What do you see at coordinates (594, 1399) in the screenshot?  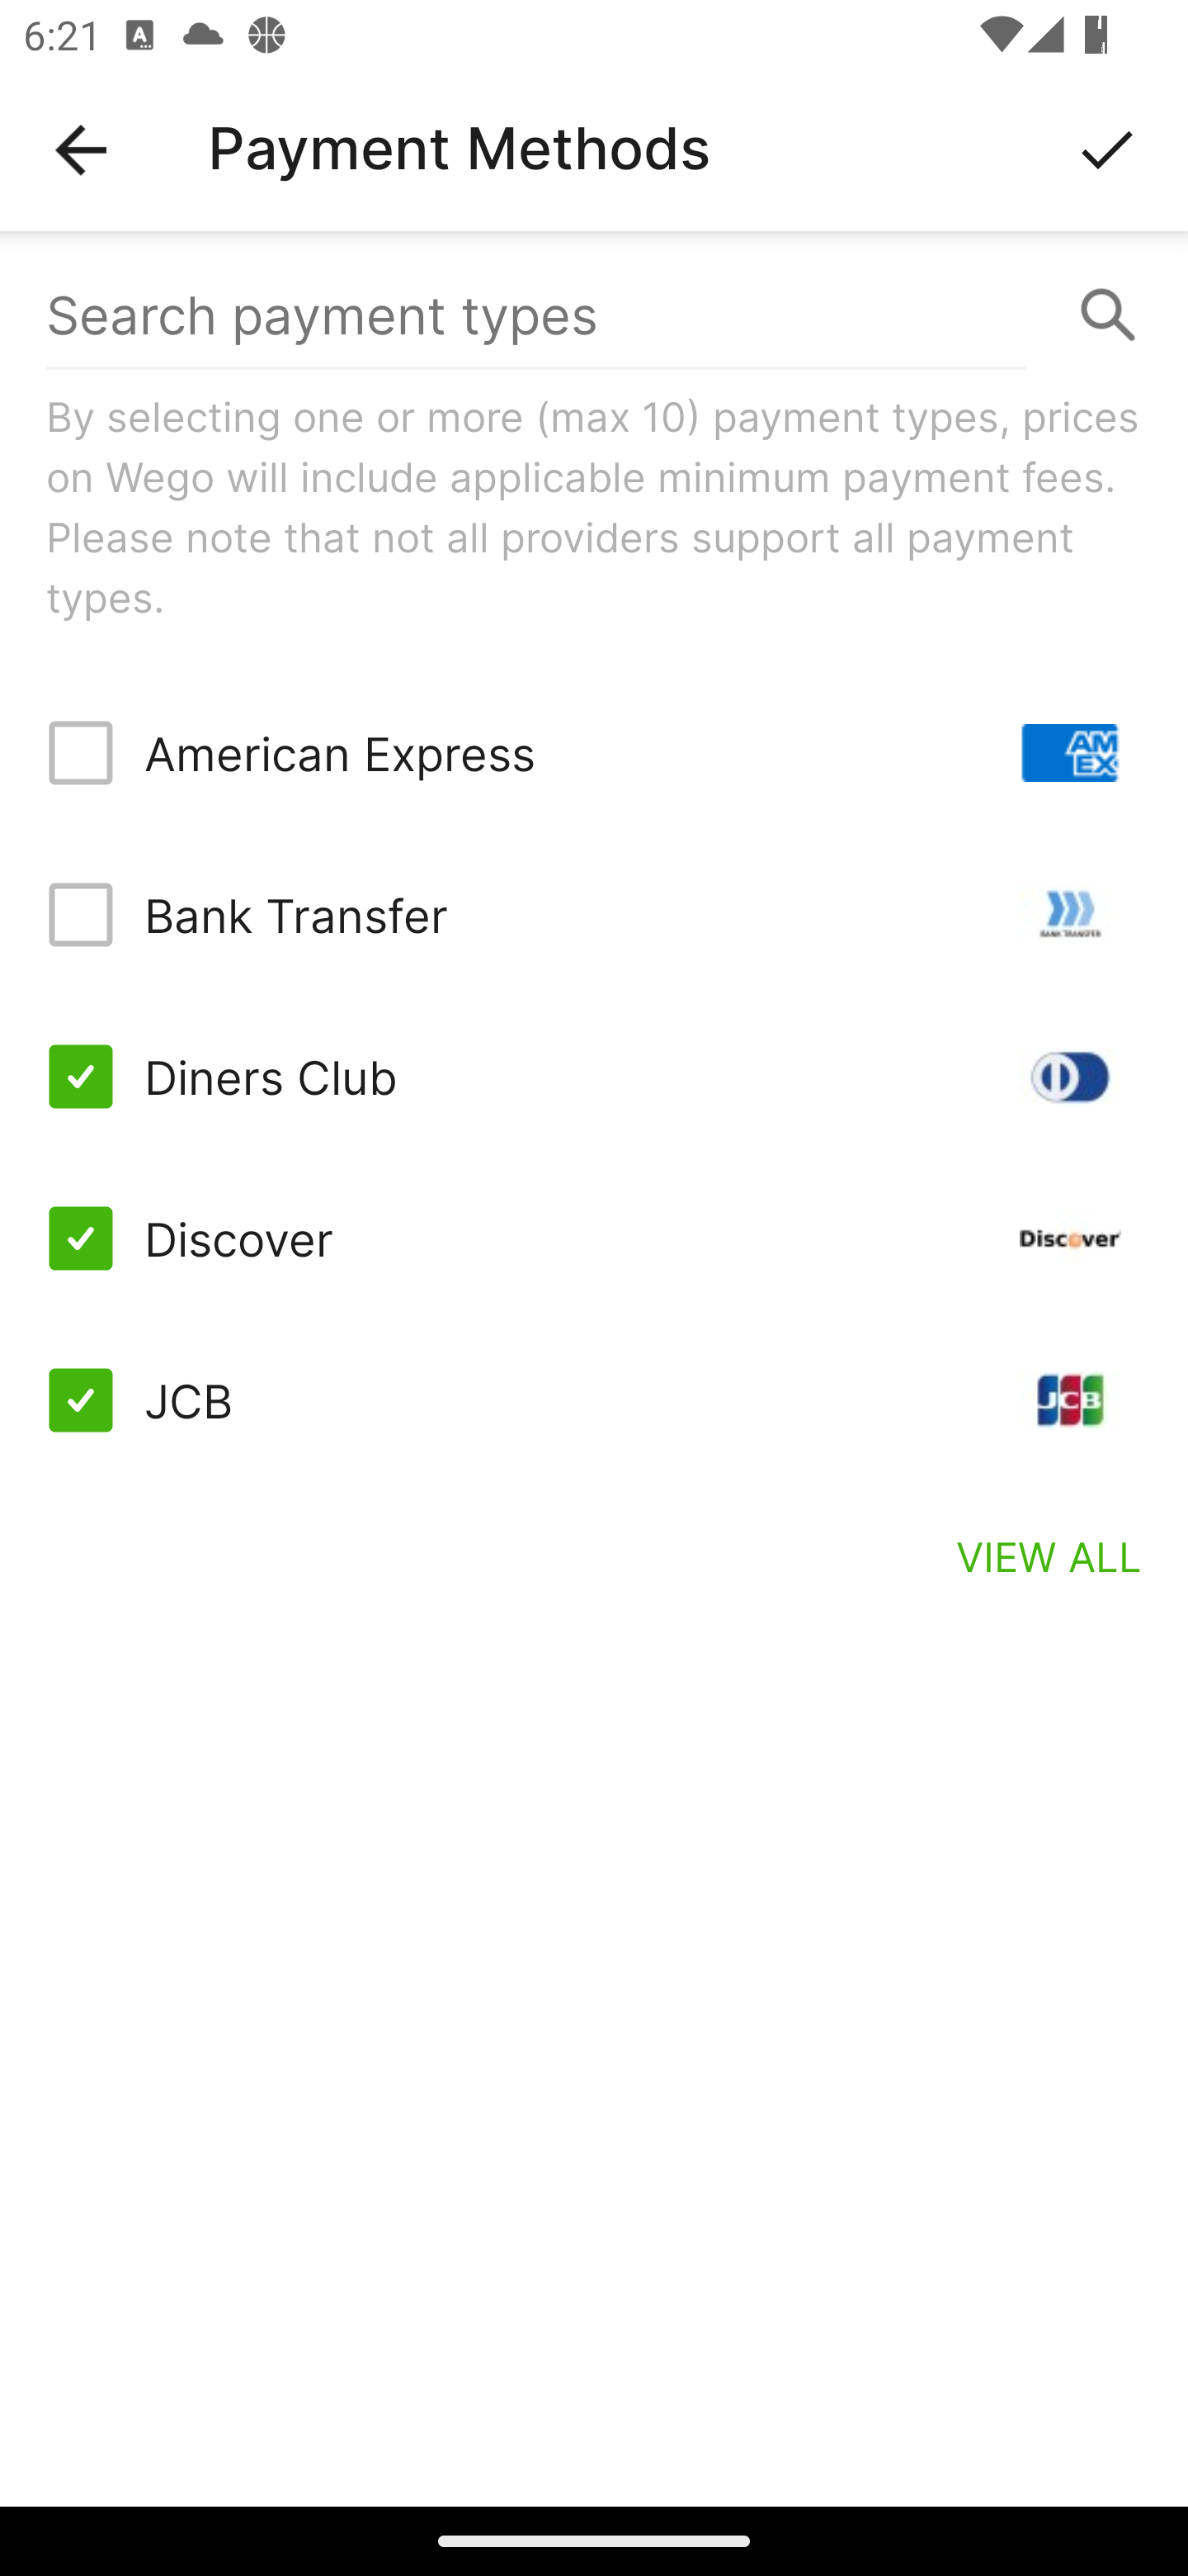 I see `JCB` at bounding box center [594, 1399].